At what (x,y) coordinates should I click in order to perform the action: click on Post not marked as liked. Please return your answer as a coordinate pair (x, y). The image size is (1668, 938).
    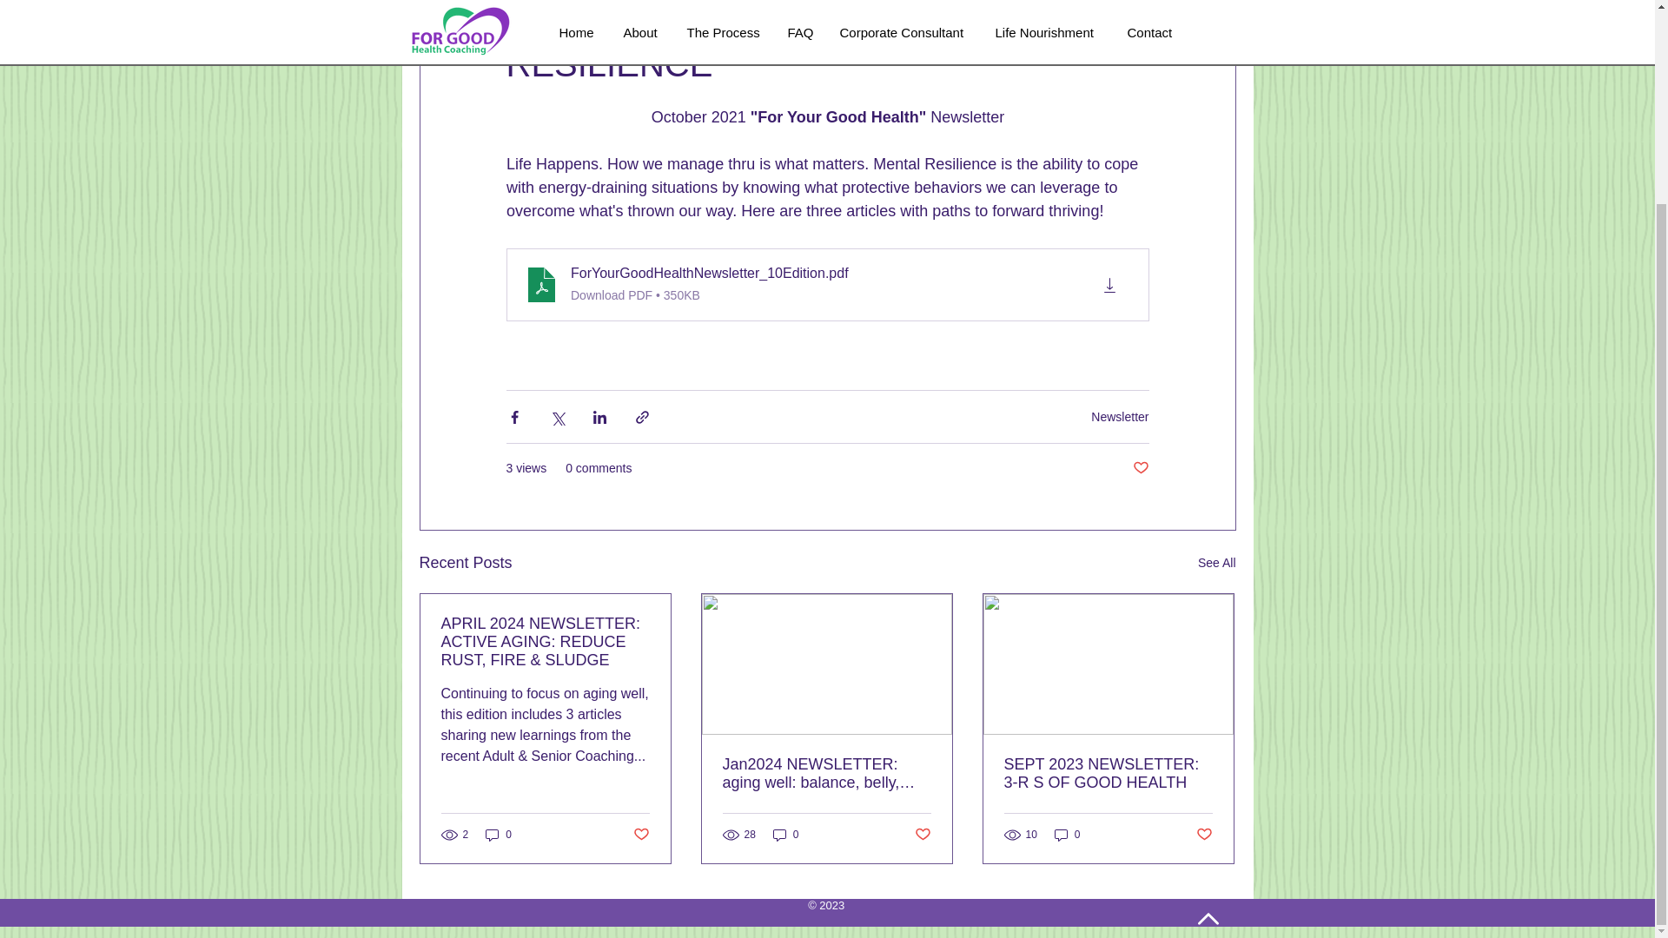
    Looking at the image, I should click on (1204, 834).